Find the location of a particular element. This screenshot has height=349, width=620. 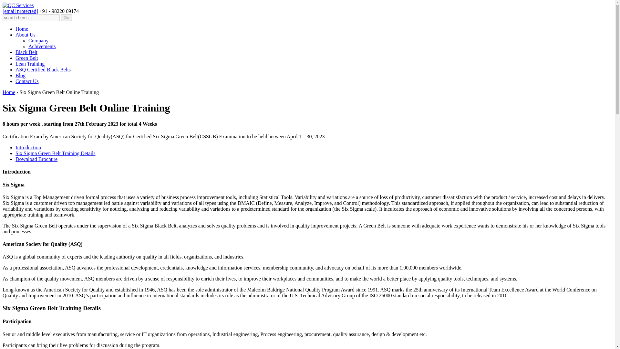

Lean Training is located at coordinates (30, 64).